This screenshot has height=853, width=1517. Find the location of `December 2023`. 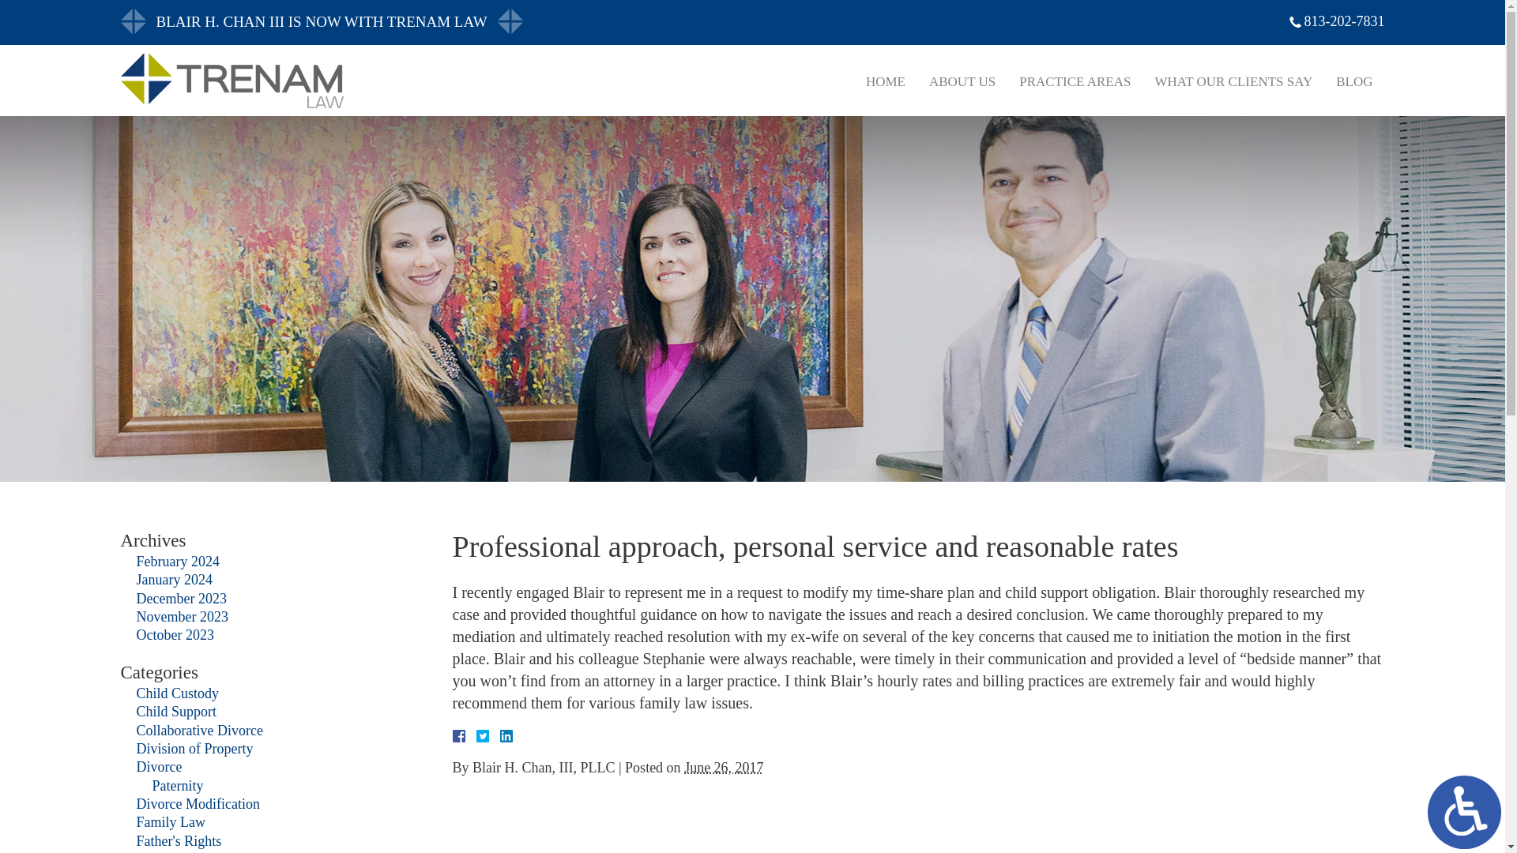

December 2023 is located at coordinates (181, 599).